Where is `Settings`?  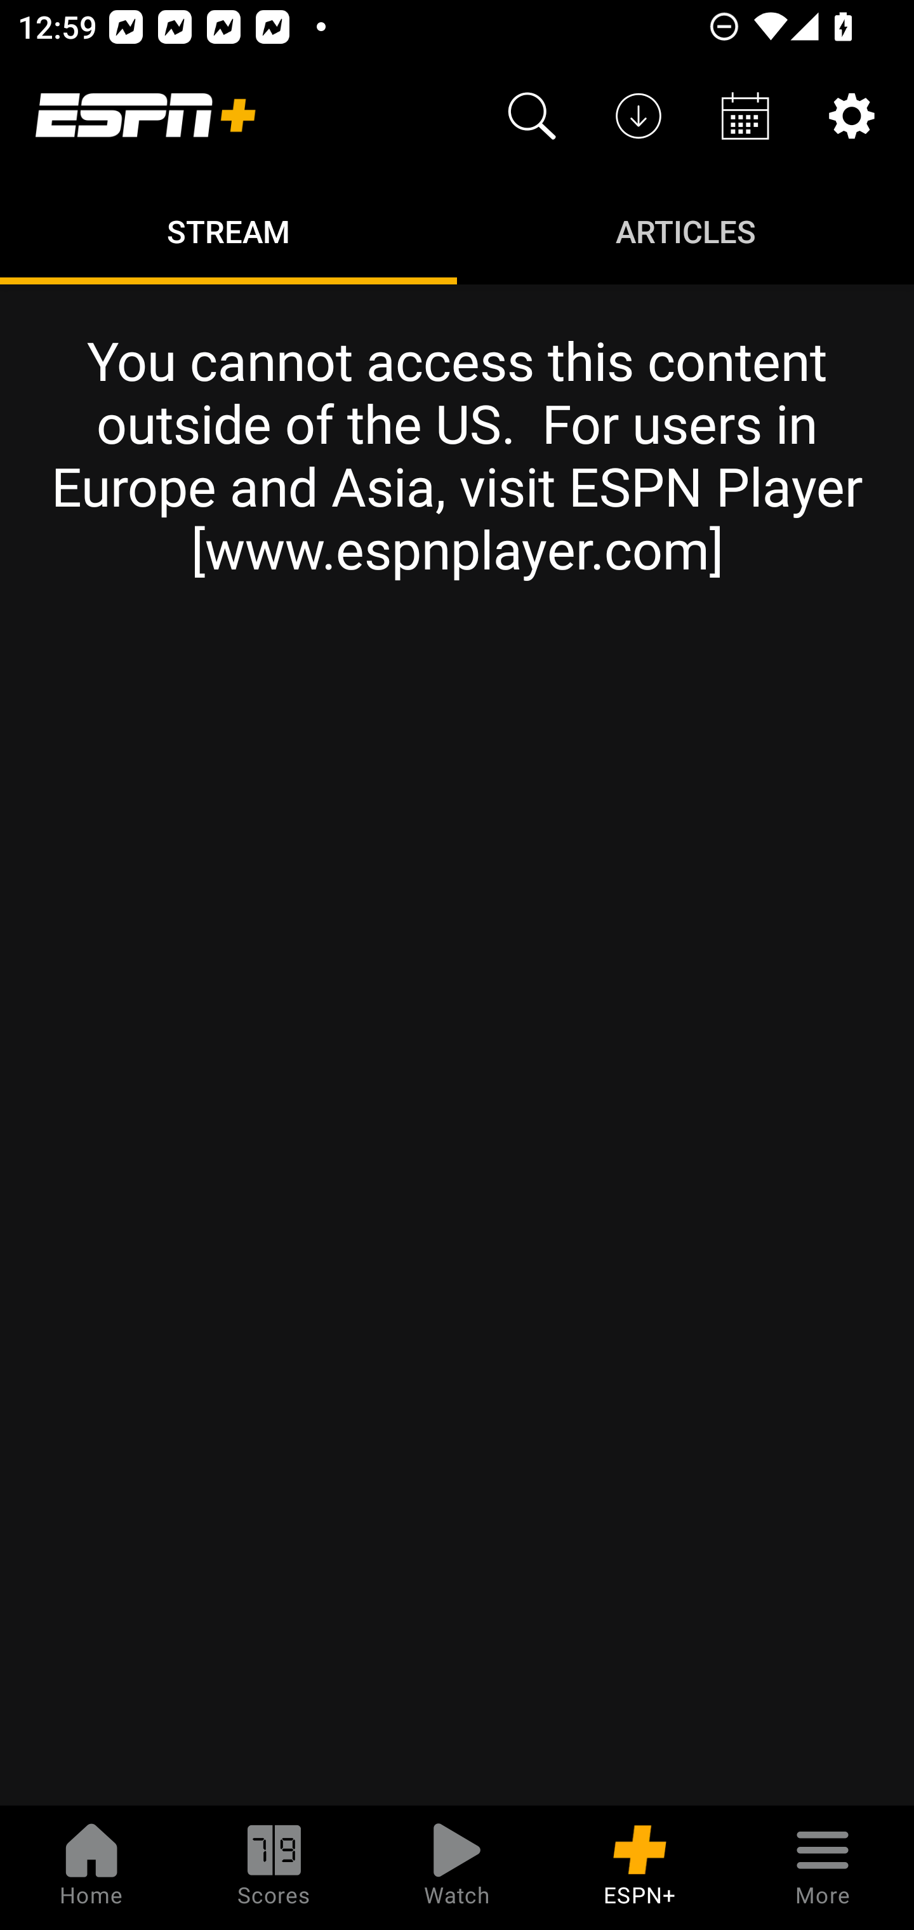
Settings is located at coordinates (852, 116).